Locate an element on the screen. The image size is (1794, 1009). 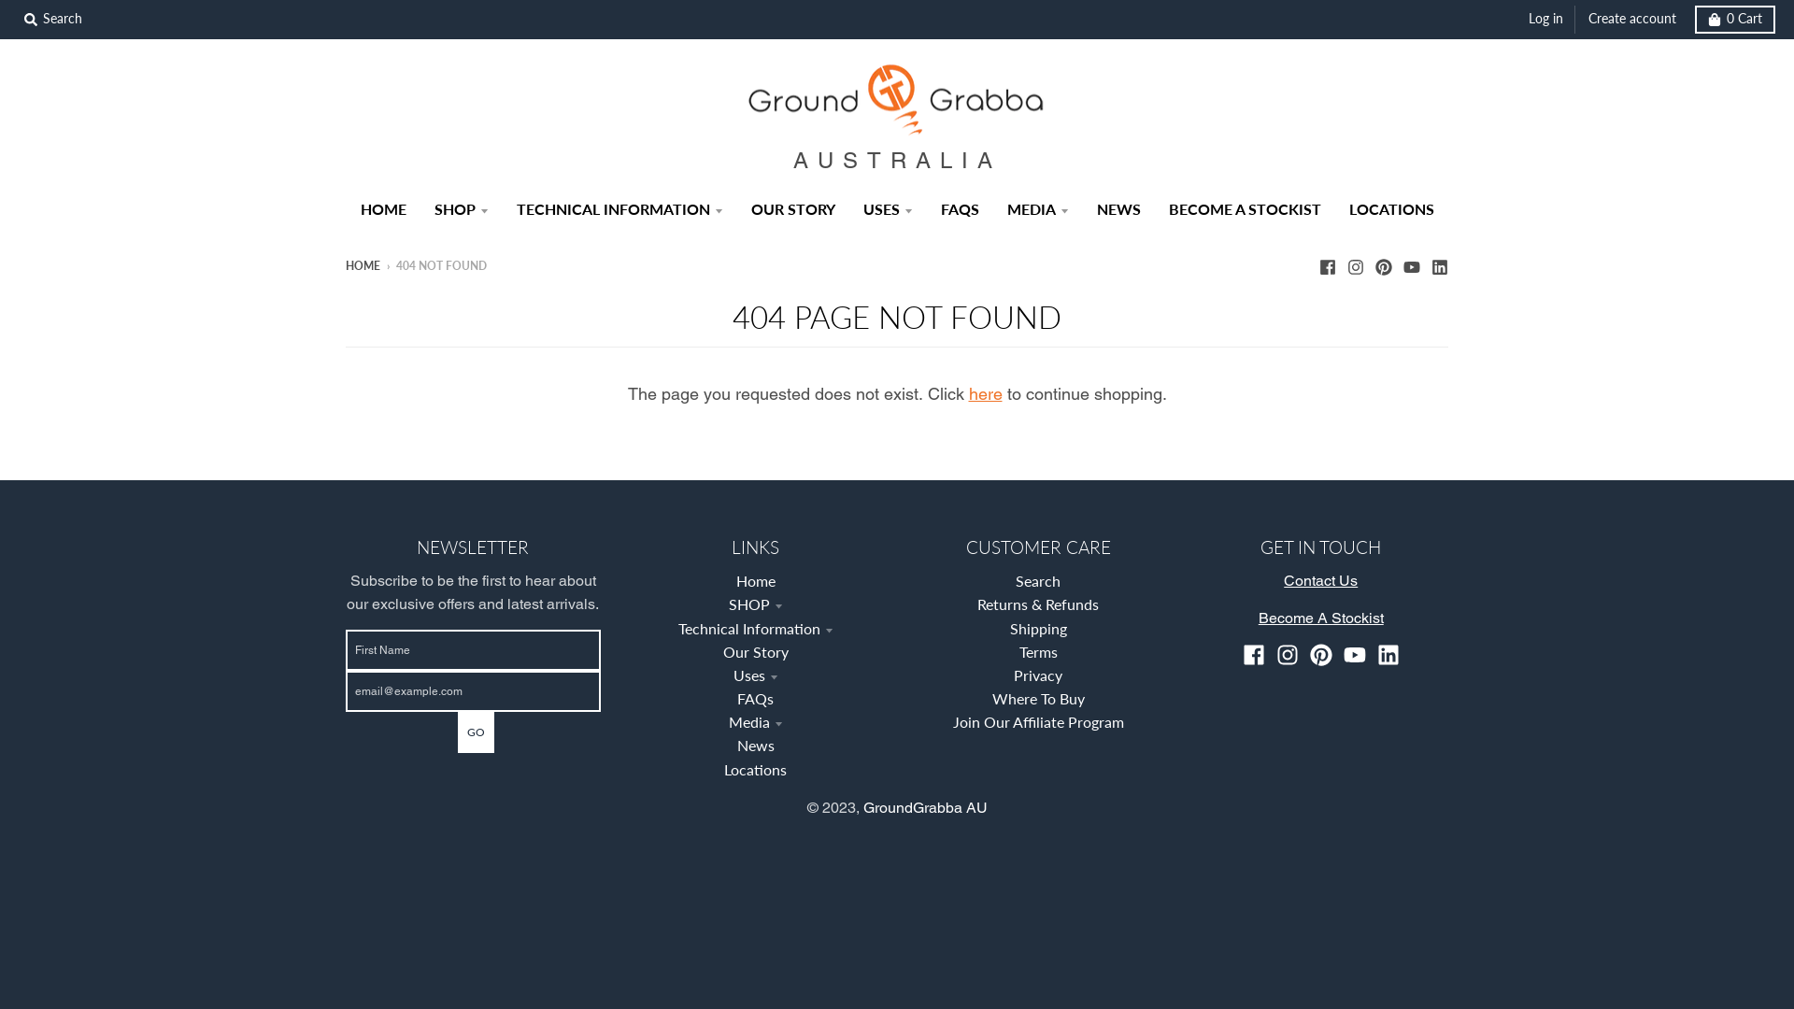
LOCATIONS is located at coordinates (1390, 209).